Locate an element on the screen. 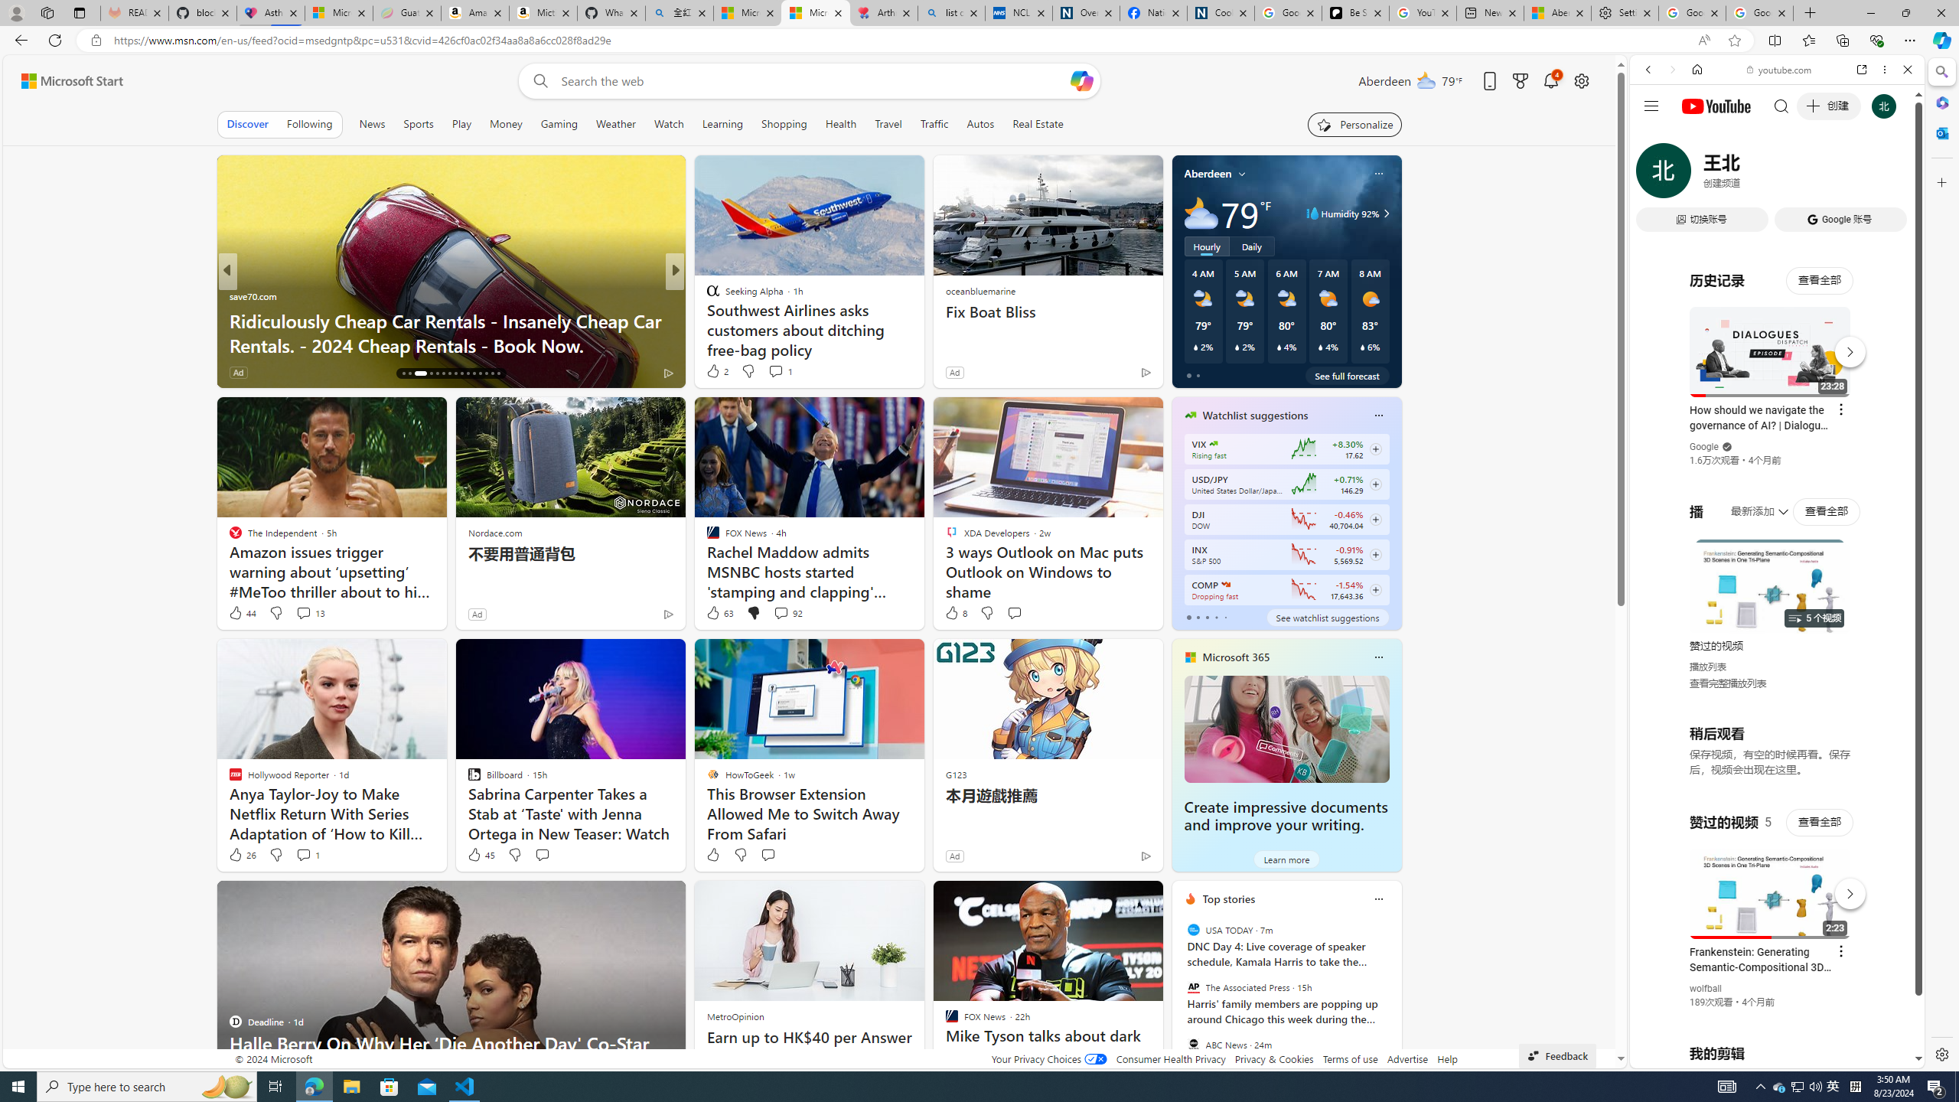  AutomationID: tab-23 is located at coordinates (455, 373).